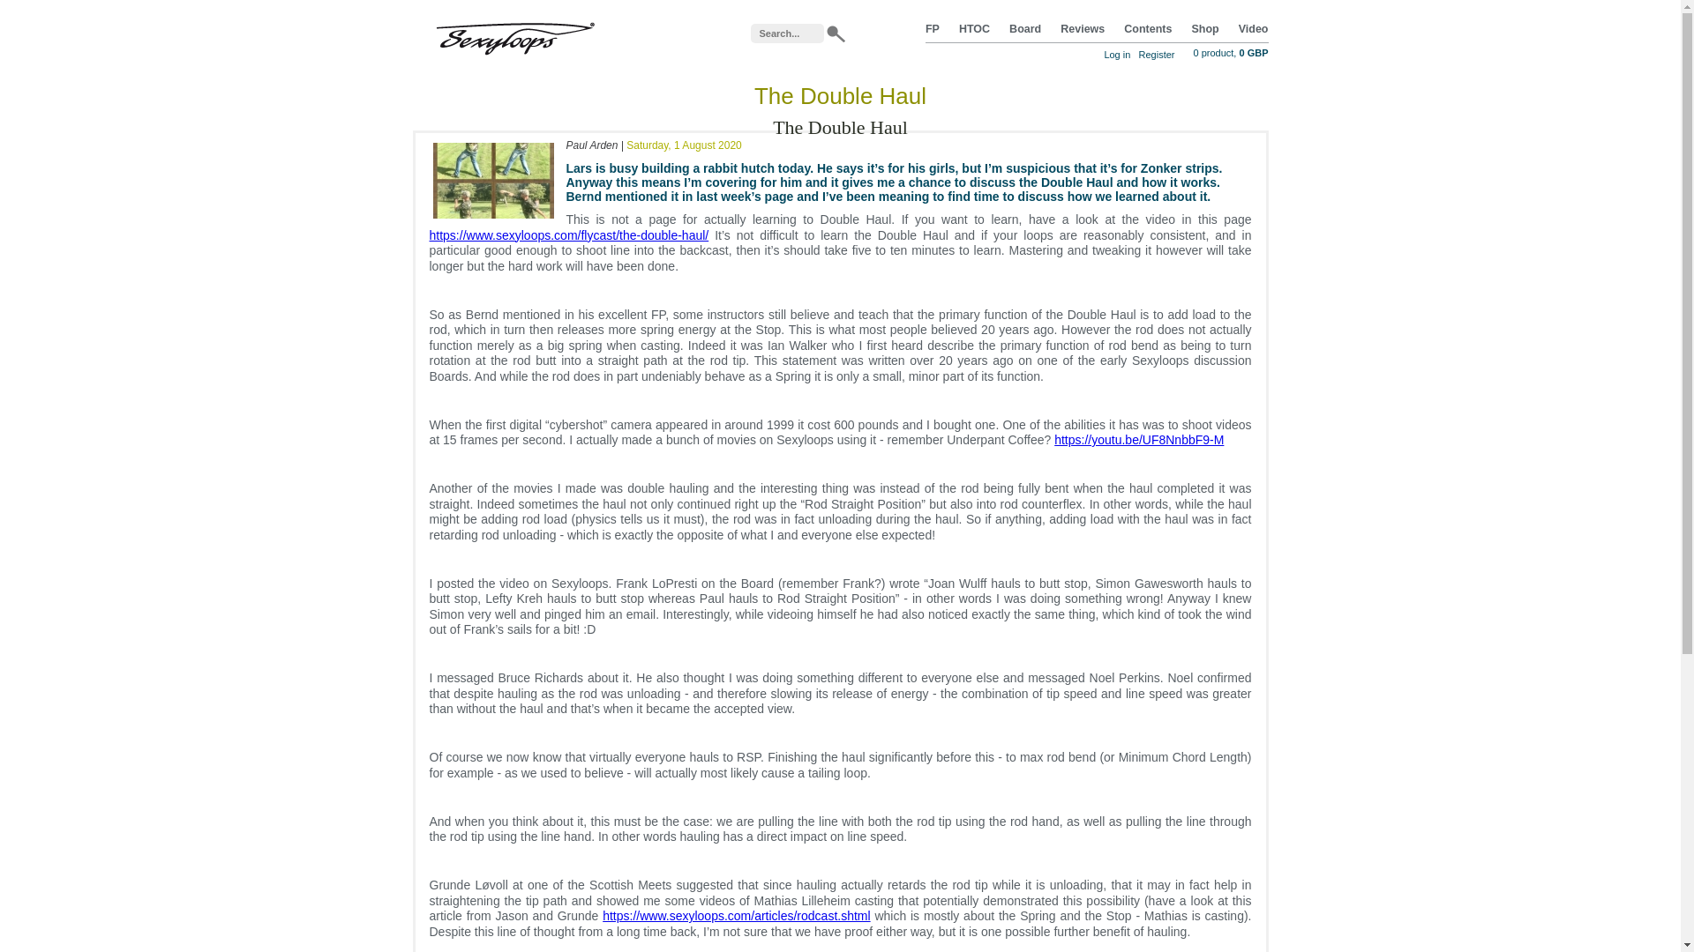 The height and width of the screenshot is (952, 1694). I want to click on The Double Haul, so click(492, 222).